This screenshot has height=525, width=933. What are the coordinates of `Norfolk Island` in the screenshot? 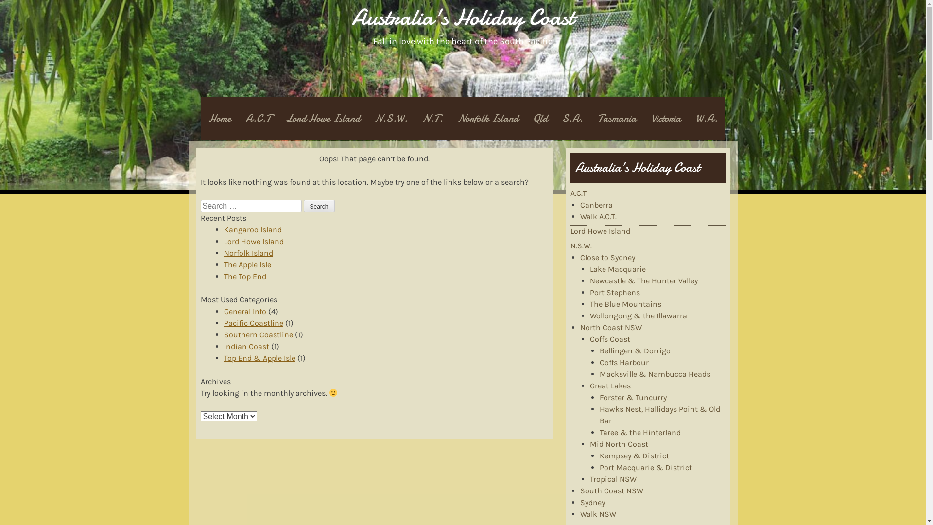 It's located at (488, 119).